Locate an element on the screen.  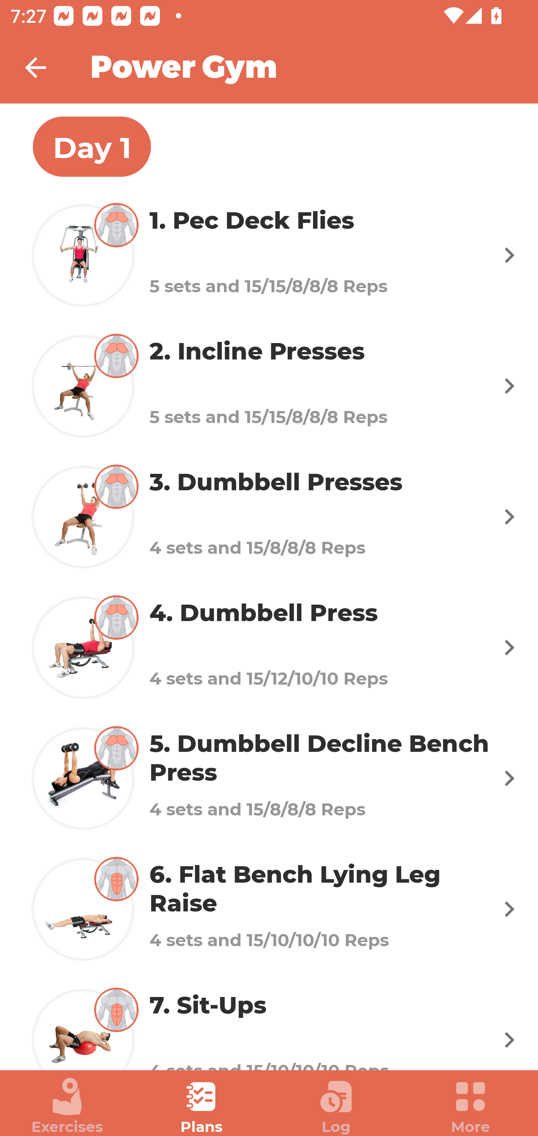
2. Incline Presses 5 sets and 15/15/8/8/8 Reps is located at coordinates (269, 386).